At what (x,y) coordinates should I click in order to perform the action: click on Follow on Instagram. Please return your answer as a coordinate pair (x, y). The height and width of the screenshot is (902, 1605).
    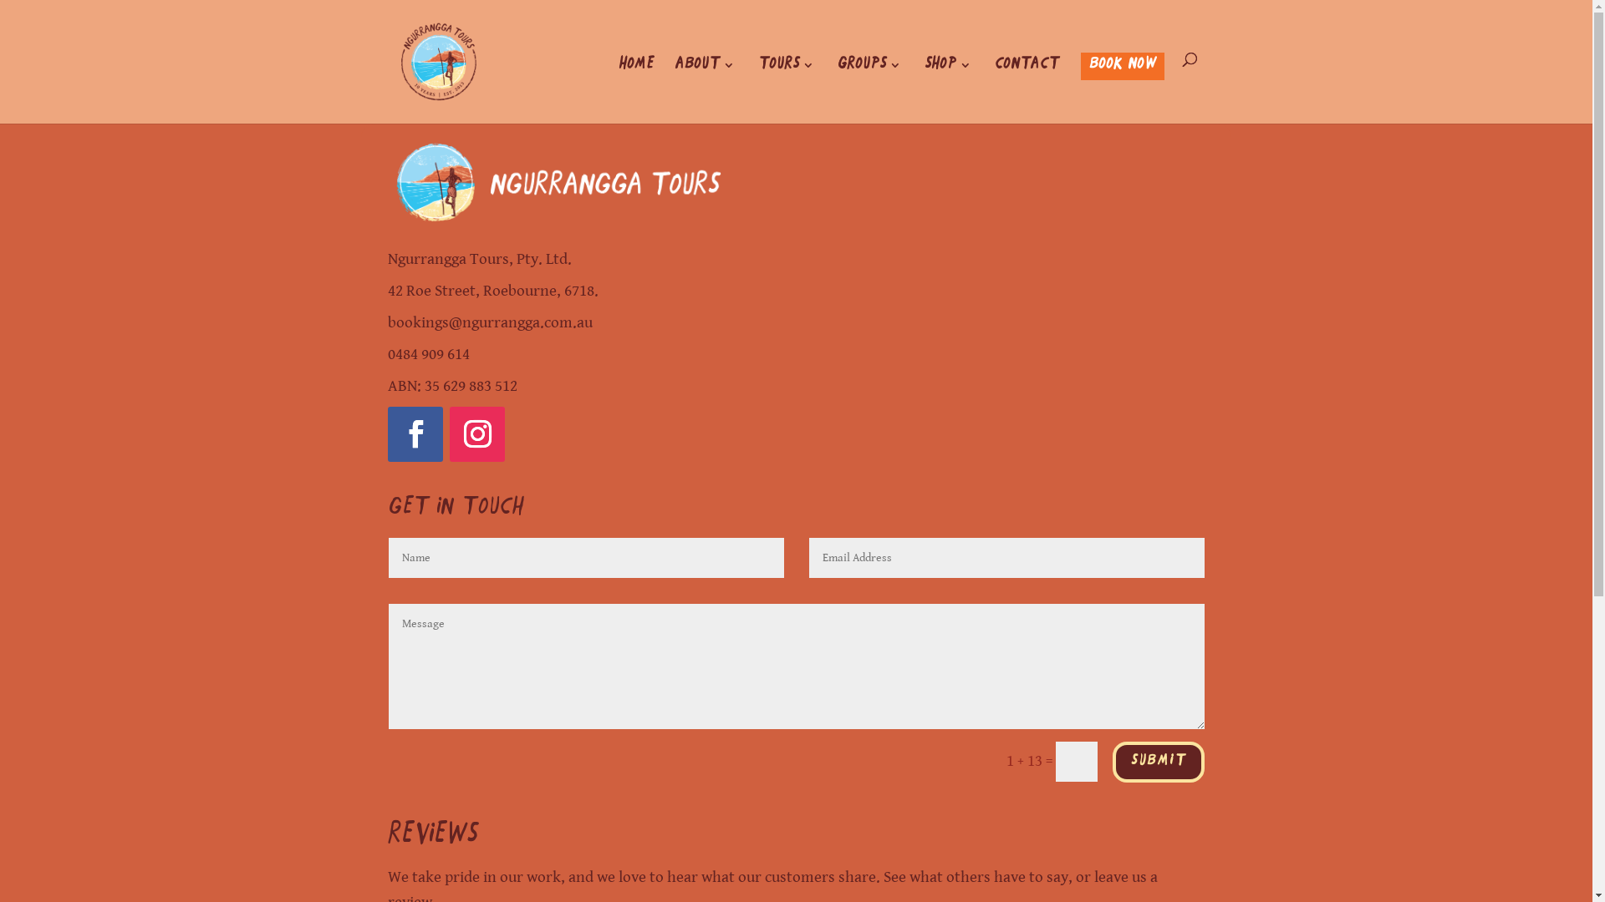
    Looking at the image, I should click on (477, 434).